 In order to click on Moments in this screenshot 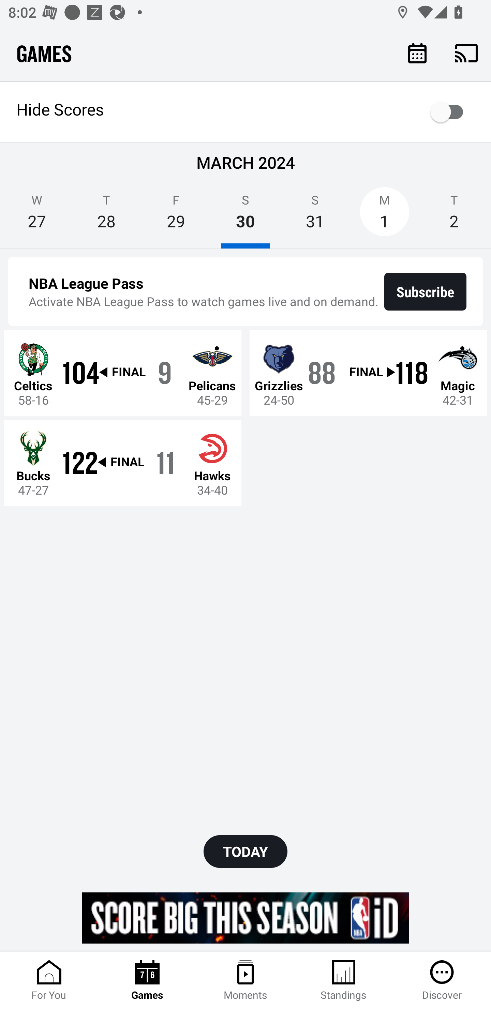, I will do `click(245, 980)`.